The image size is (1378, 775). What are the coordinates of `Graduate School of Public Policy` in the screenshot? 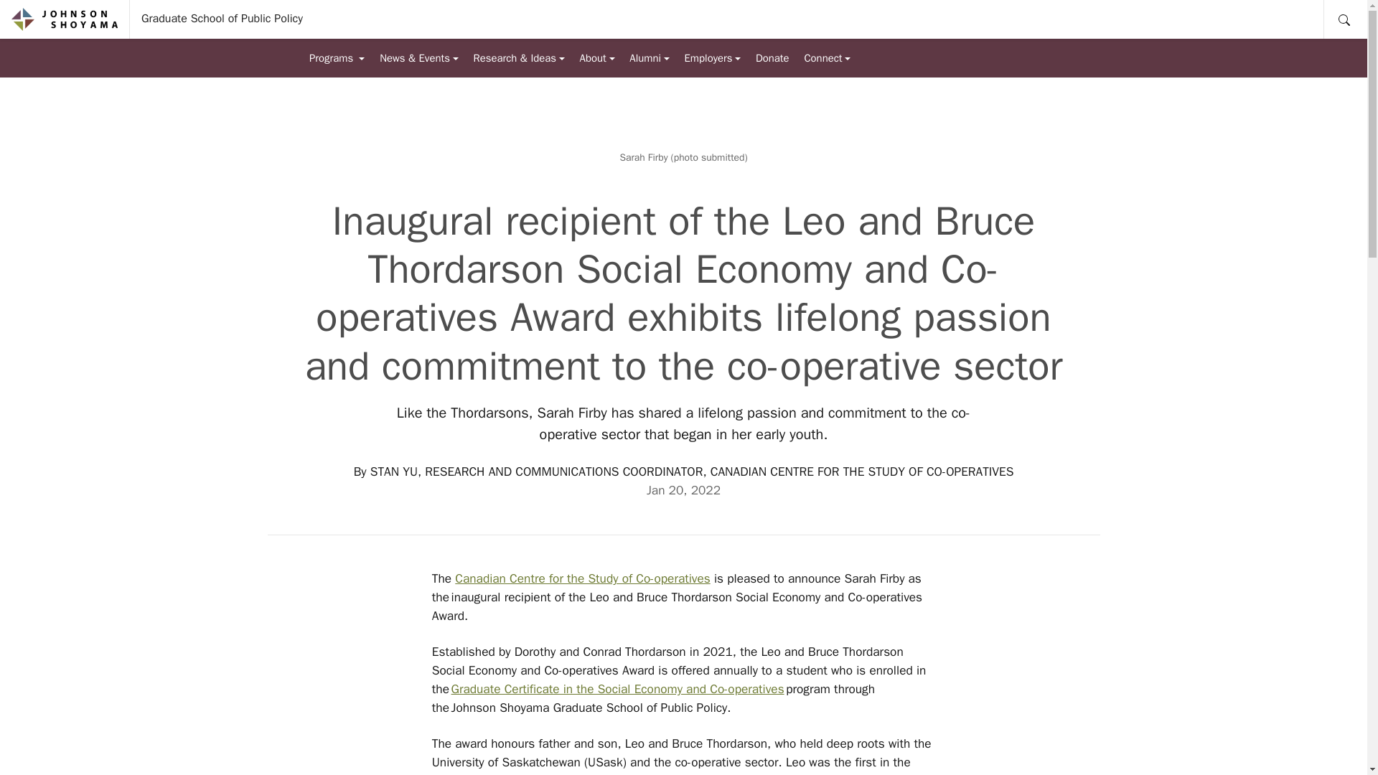 It's located at (221, 19).